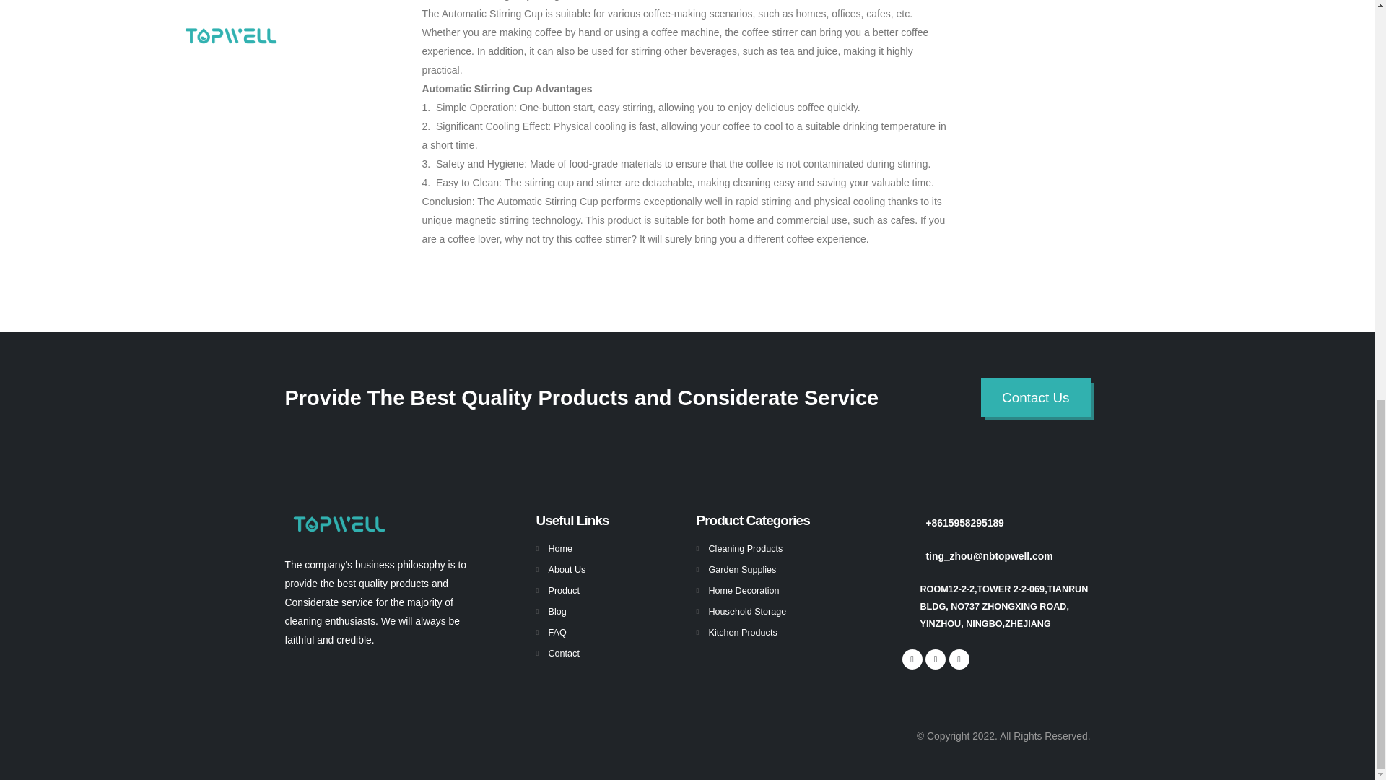  I want to click on Garden Supplies, so click(742, 569).